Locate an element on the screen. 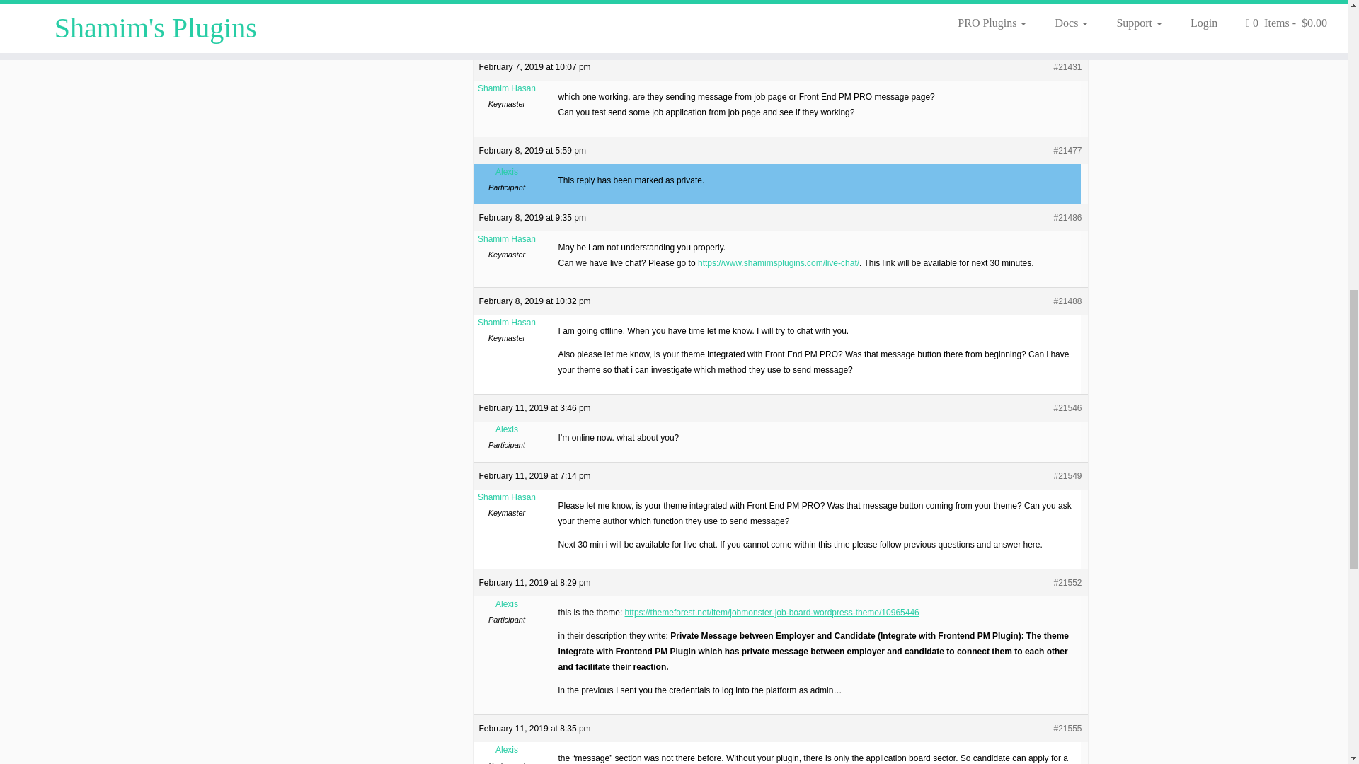 Image resolution: width=1359 pixels, height=764 pixels. View Alexis's profile is located at coordinates (507, 750).